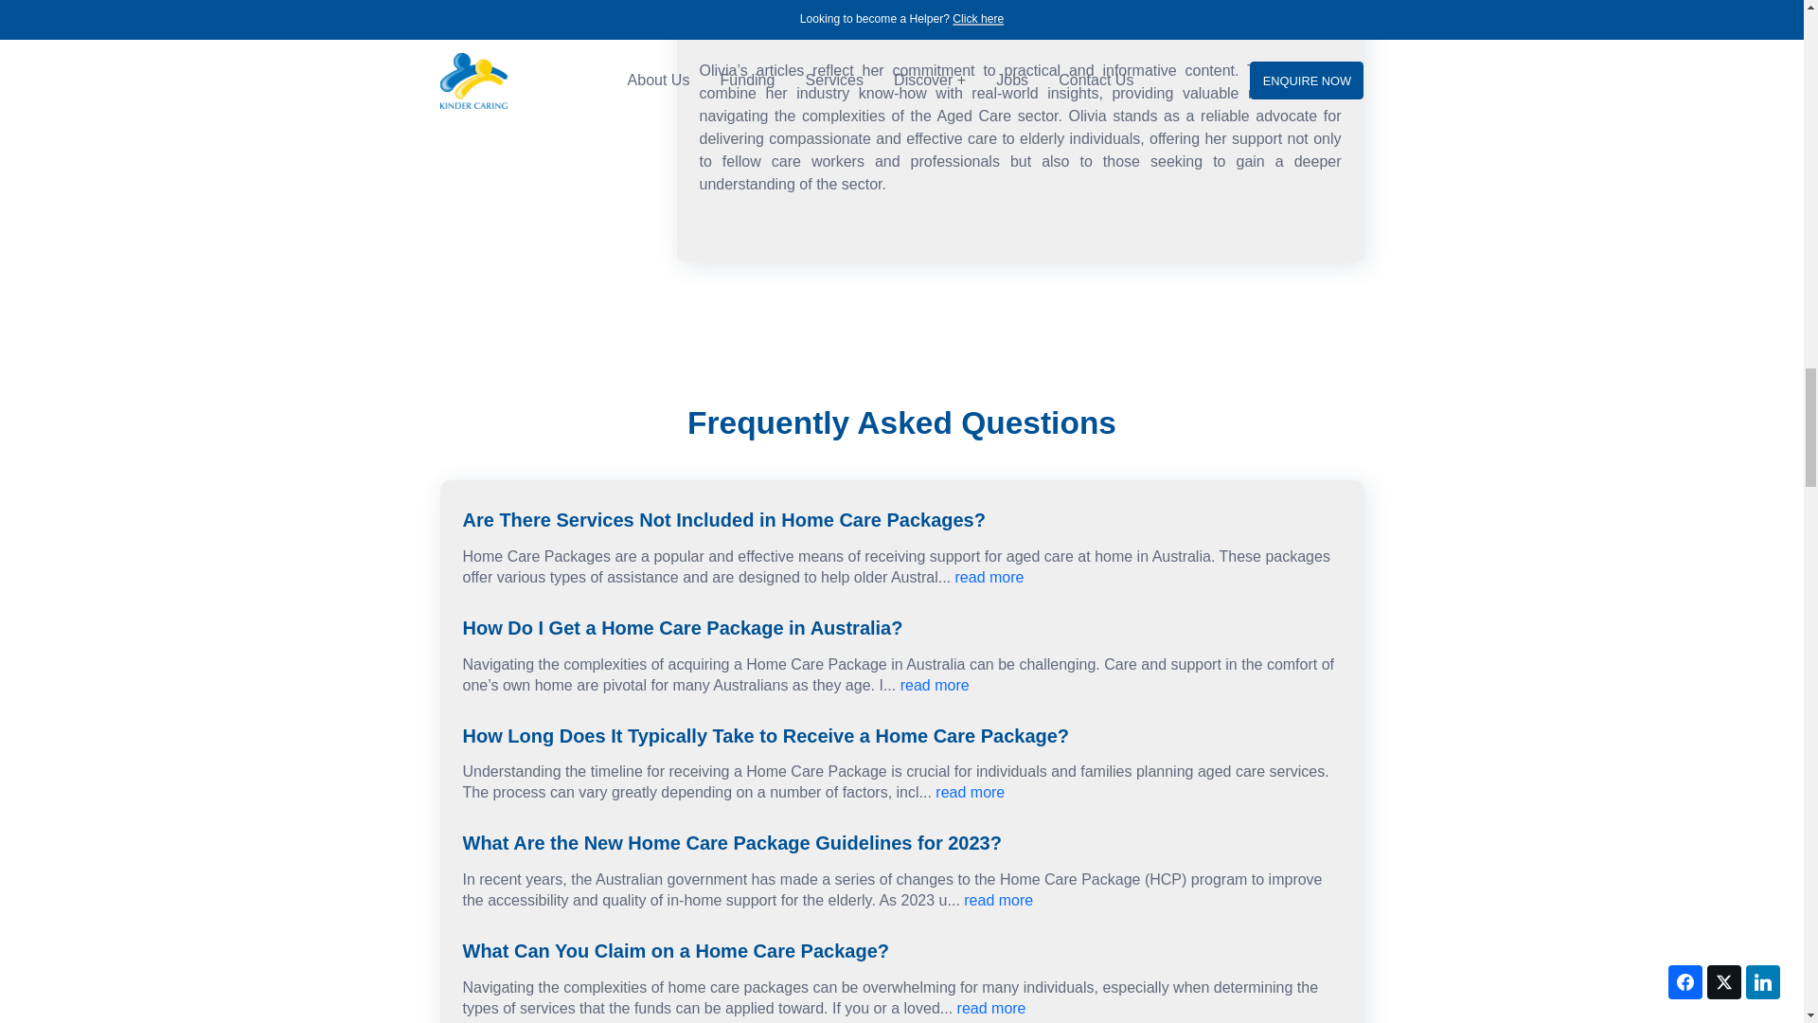 The image size is (1818, 1023). I want to click on read more, so click(934, 685).